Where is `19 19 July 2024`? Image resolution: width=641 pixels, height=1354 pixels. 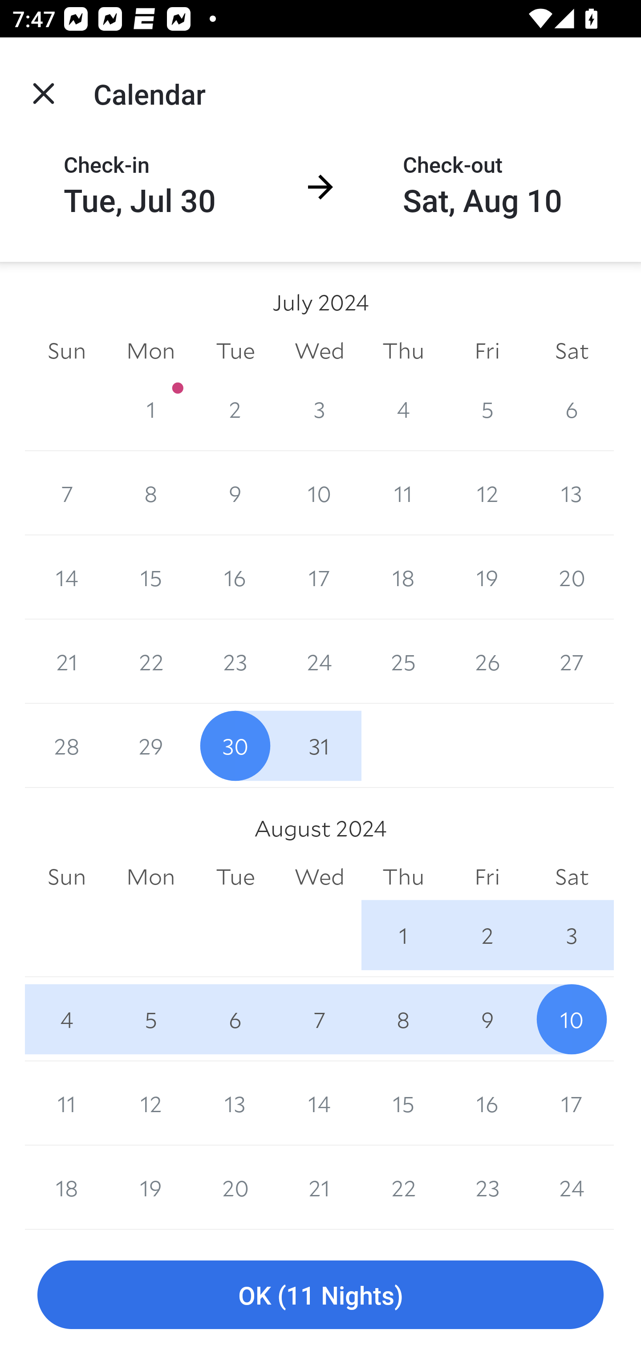
19 19 July 2024 is located at coordinates (487, 577).